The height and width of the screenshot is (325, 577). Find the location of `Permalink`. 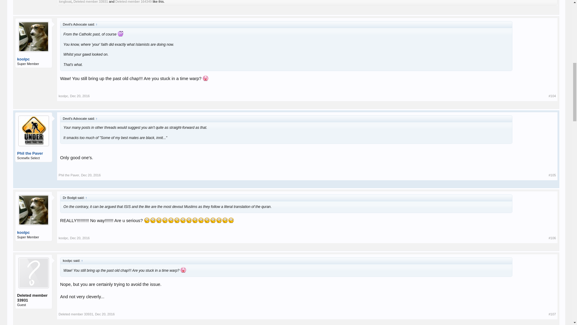

Permalink is located at coordinates (91, 175).